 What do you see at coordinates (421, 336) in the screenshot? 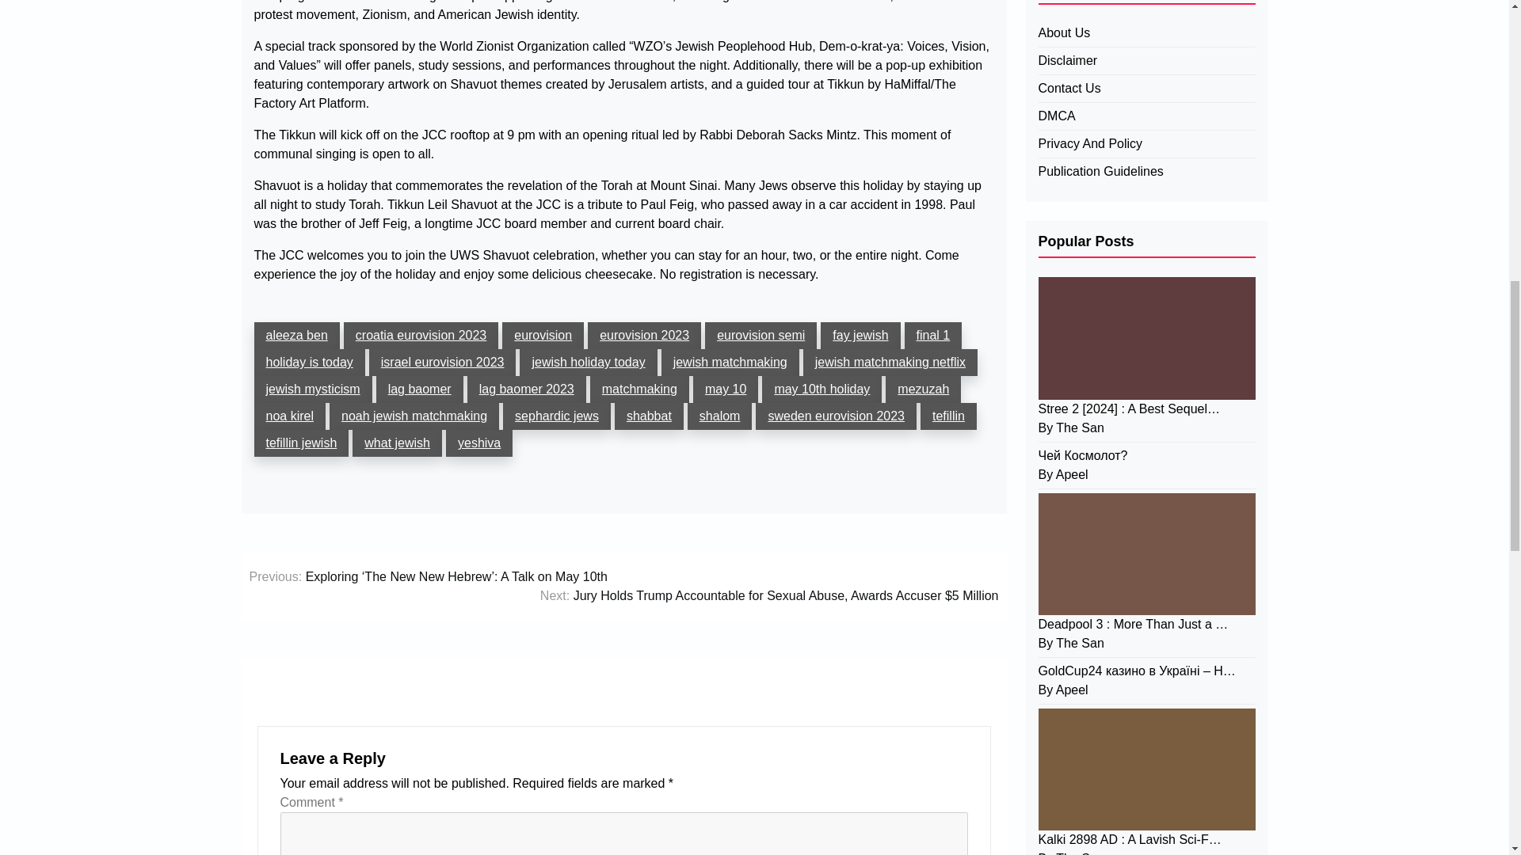
I see `croatia eurovision 2023` at bounding box center [421, 336].